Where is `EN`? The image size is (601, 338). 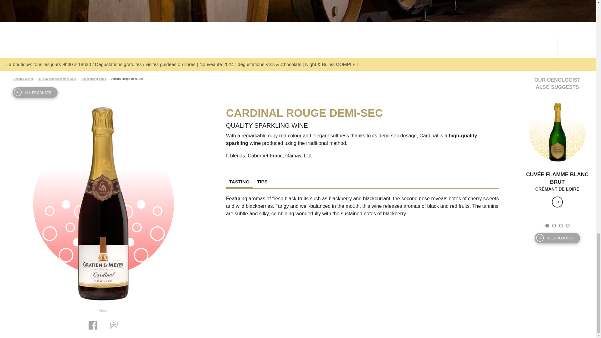
EN is located at coordinates (303, 52).